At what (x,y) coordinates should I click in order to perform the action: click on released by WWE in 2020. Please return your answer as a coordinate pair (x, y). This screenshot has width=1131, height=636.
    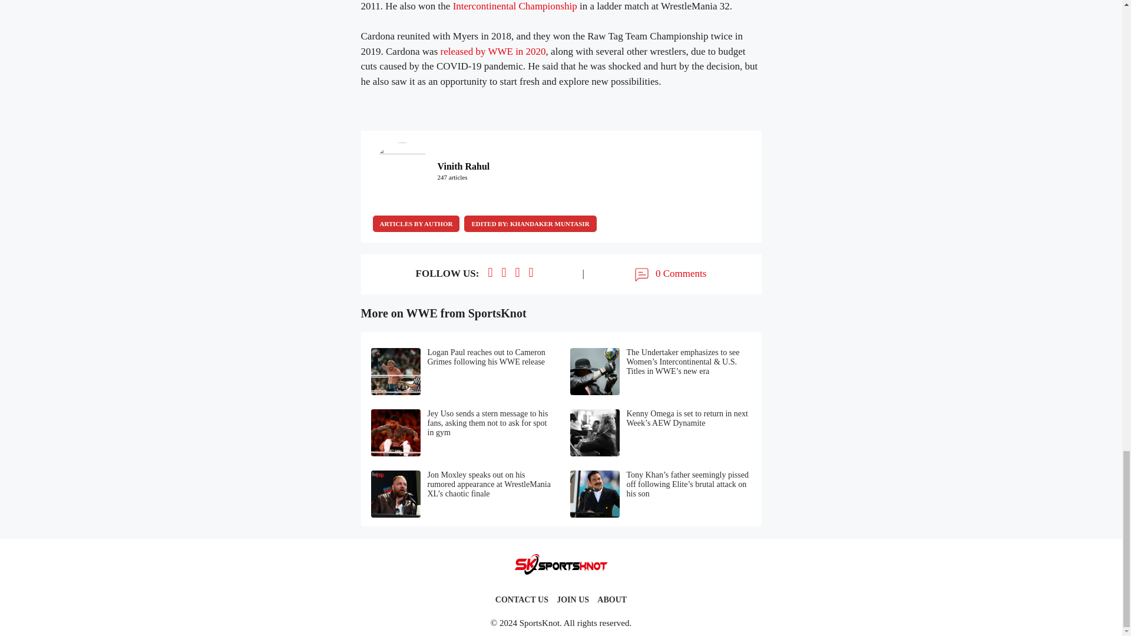
    Looking at the image, I should click on (494, 51).